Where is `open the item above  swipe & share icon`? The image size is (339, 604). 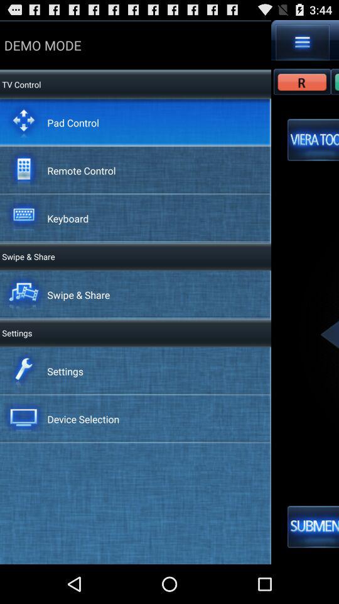 open the item above  swipe & share icon is located at coordinates (68, 218).